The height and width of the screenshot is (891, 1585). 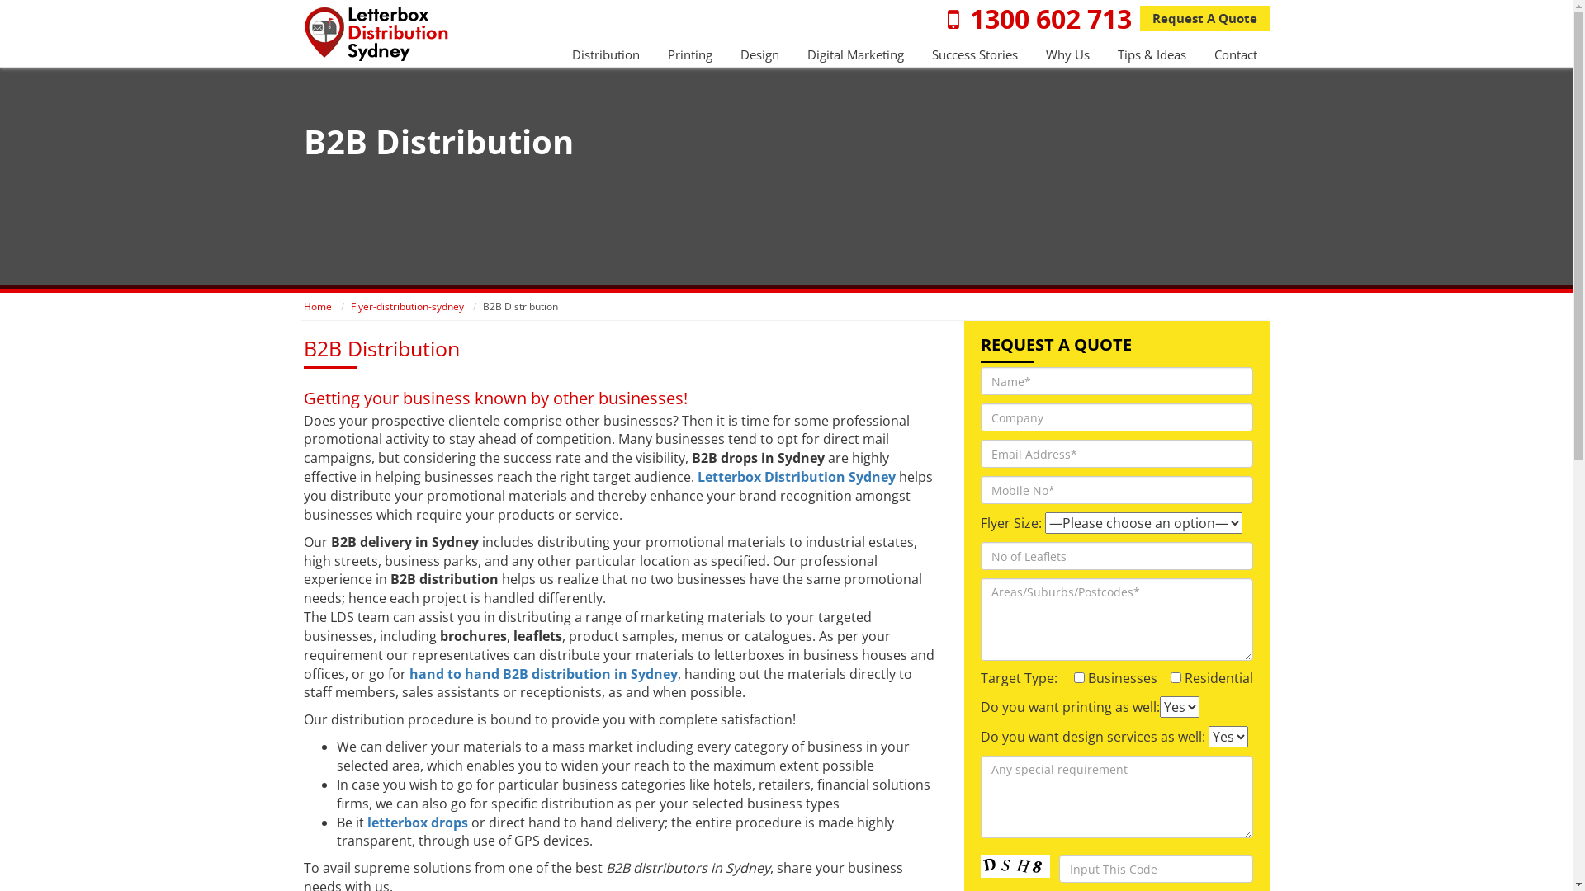 I want to click on Design, so click(x=759, y=54).